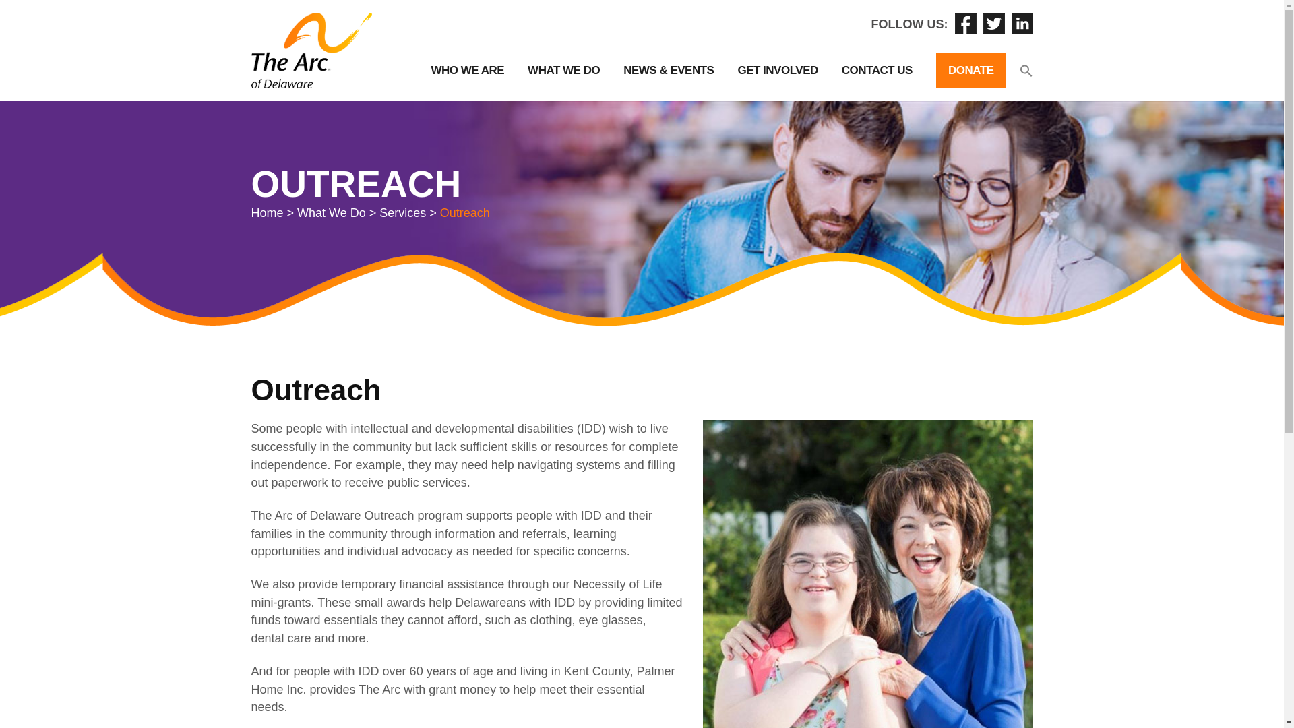 Image resolution: width=1294 pixels, height=728 pixels. I want to click on Home, so click(267, 213).